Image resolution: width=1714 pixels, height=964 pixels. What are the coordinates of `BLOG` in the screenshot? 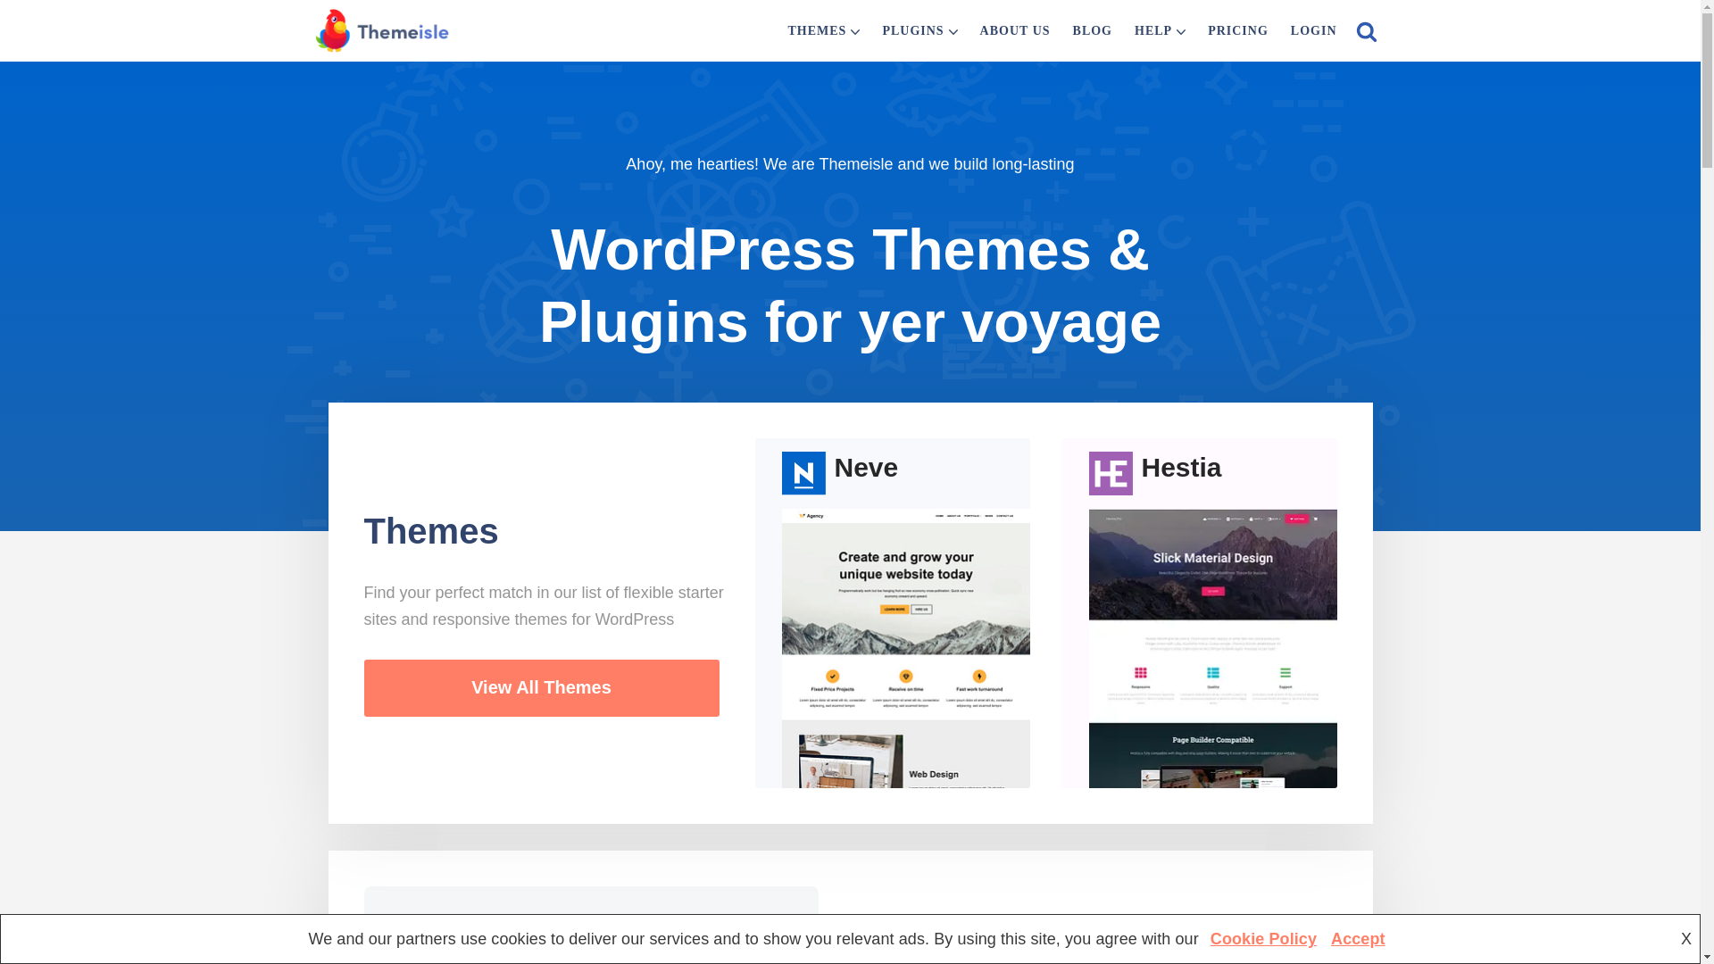 It's located at (1093, 30).